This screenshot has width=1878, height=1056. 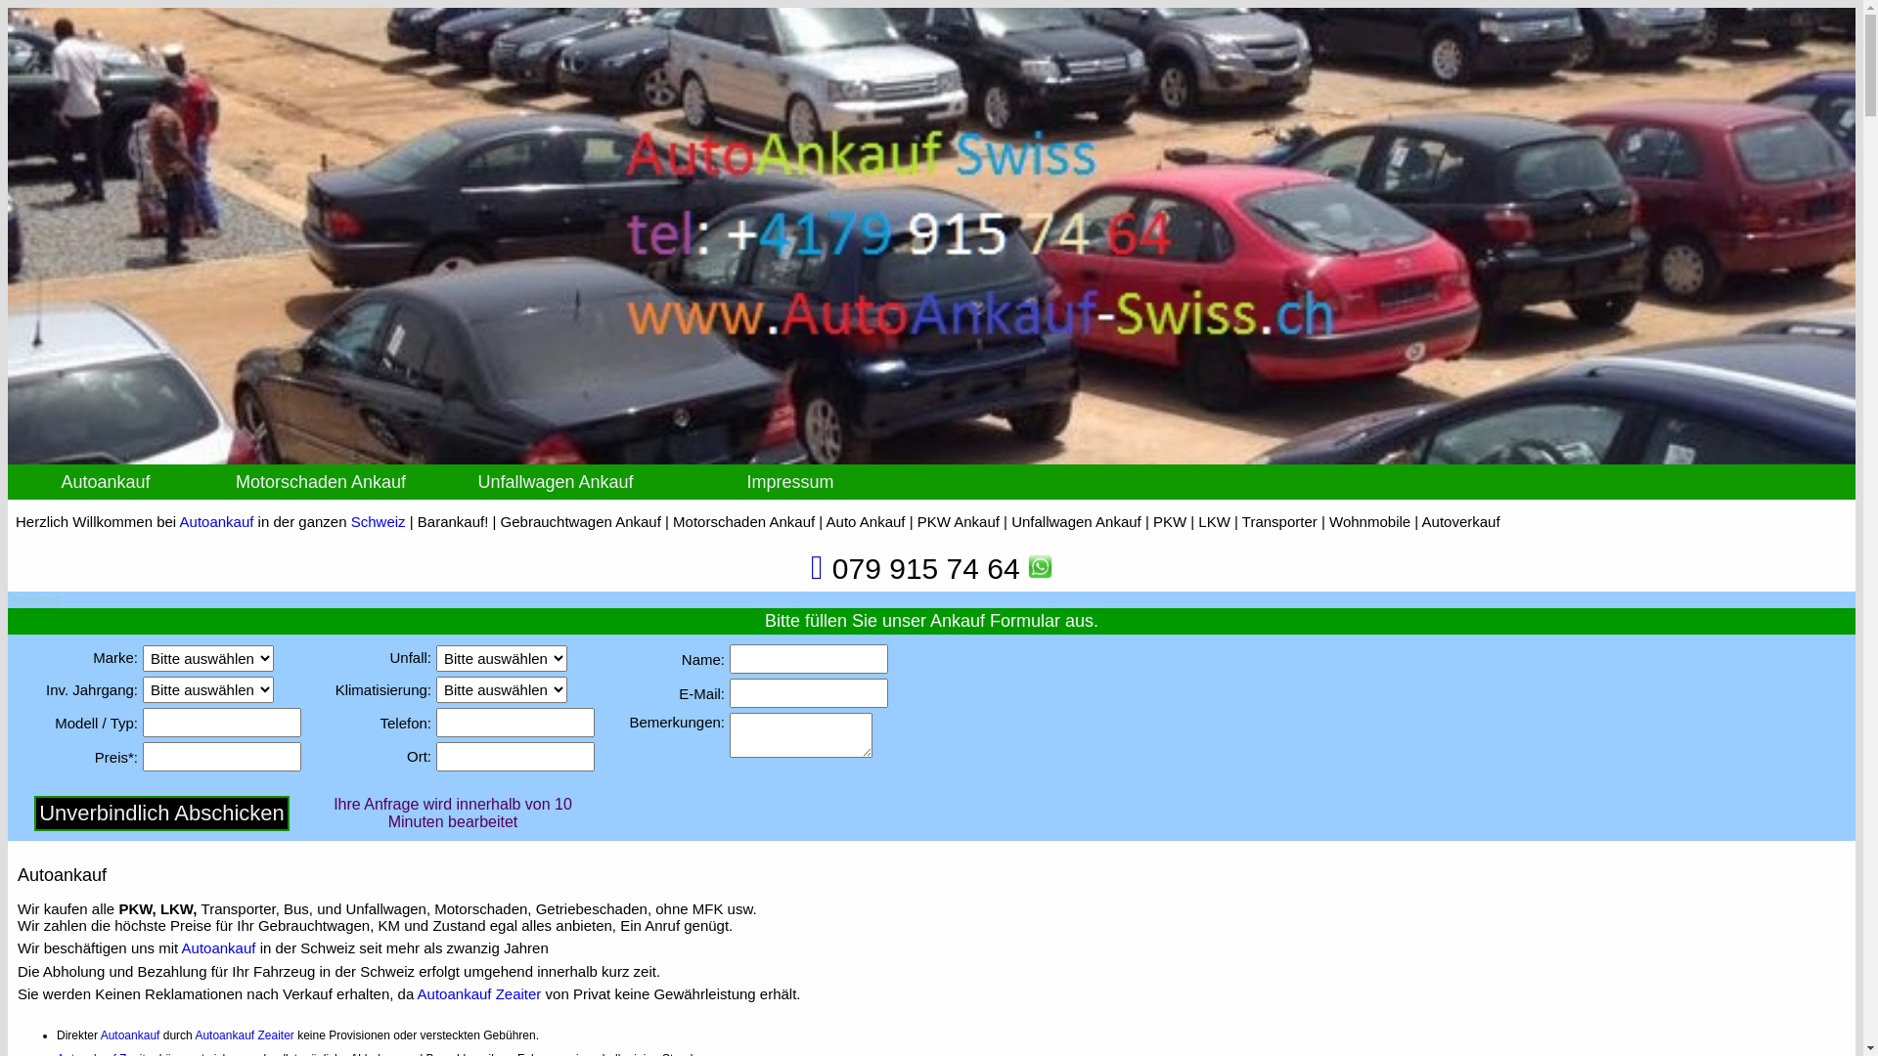 What do you see at coordinates (790, 482) in the screenshot?
I see `Impressum` at bounding box center [790, 482].